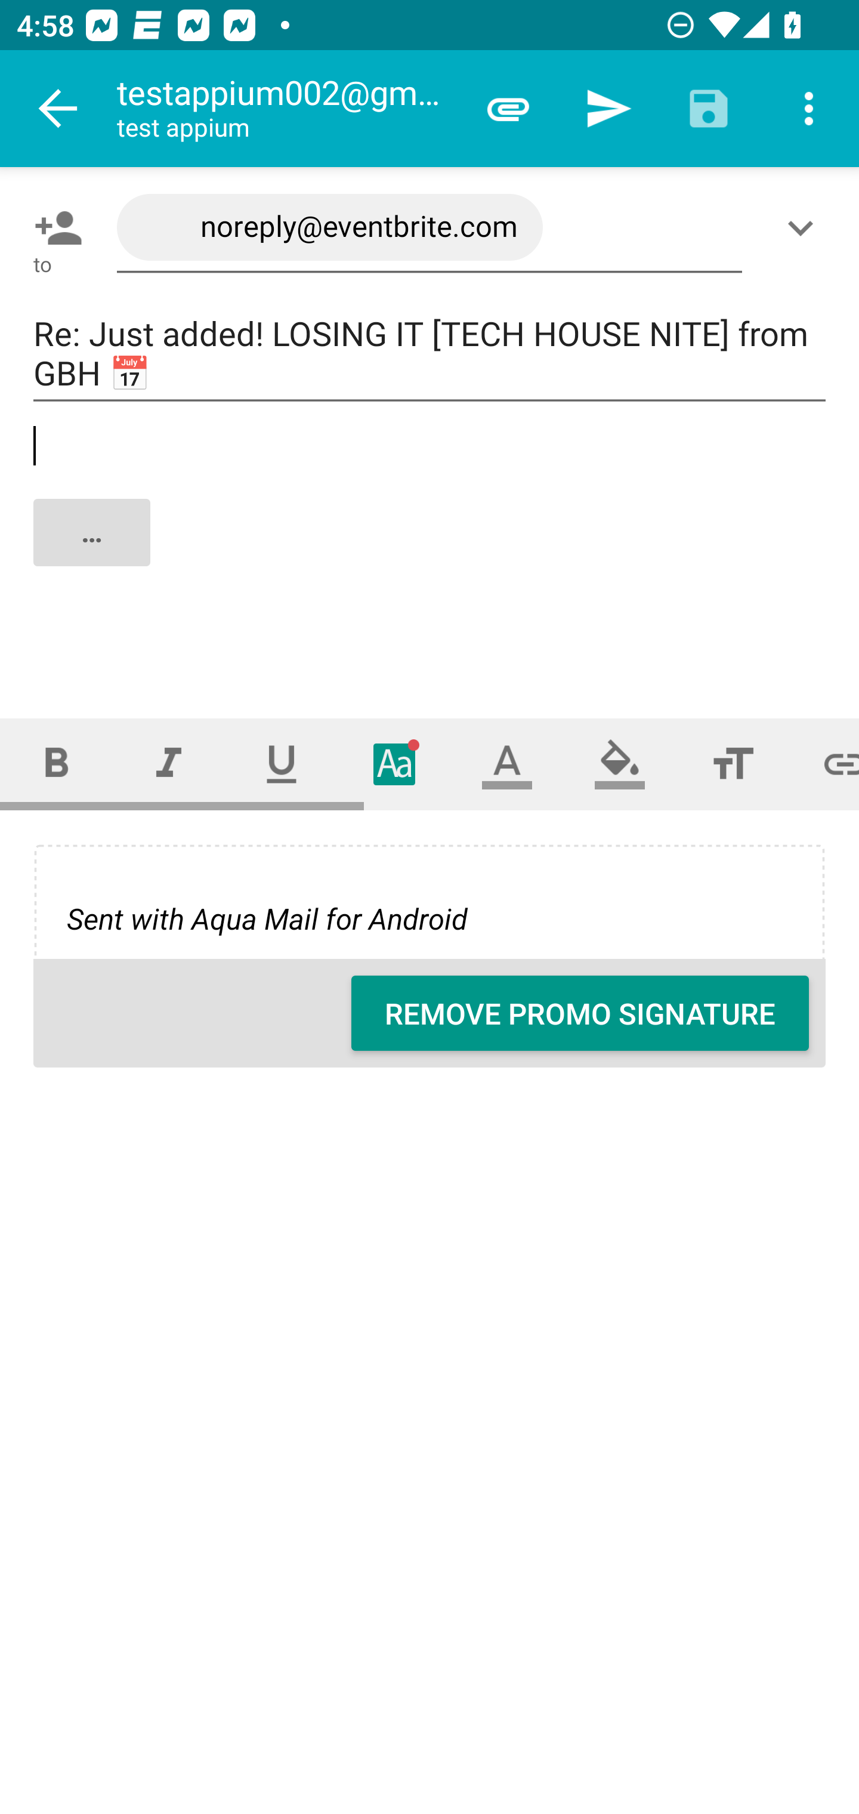  What do you see at coordinates (54, 227) in the screenshot?
I see `Pick contact: To` at bounding box center [54, 227].